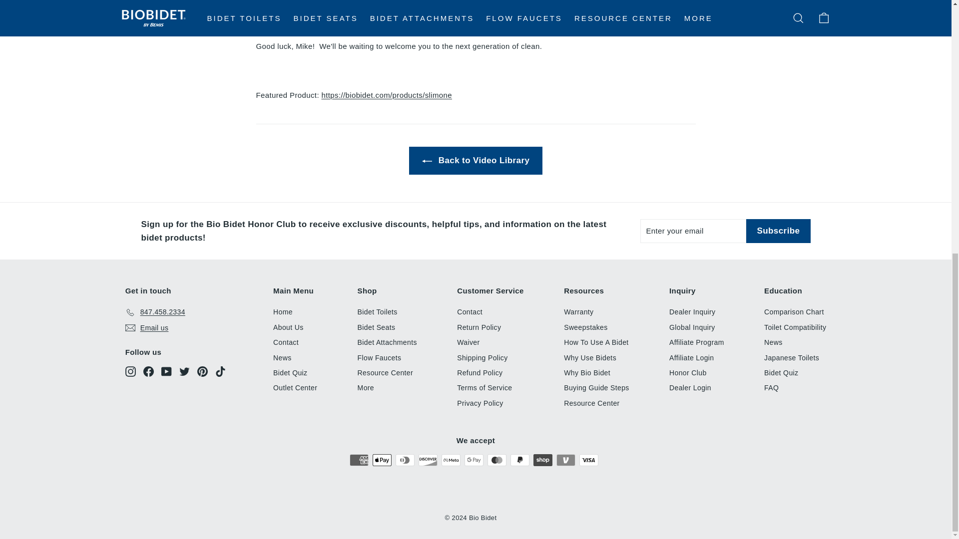  Describe the element at coordinates (451, 460) in the screenshot. I see `Meta Pay` at that location.